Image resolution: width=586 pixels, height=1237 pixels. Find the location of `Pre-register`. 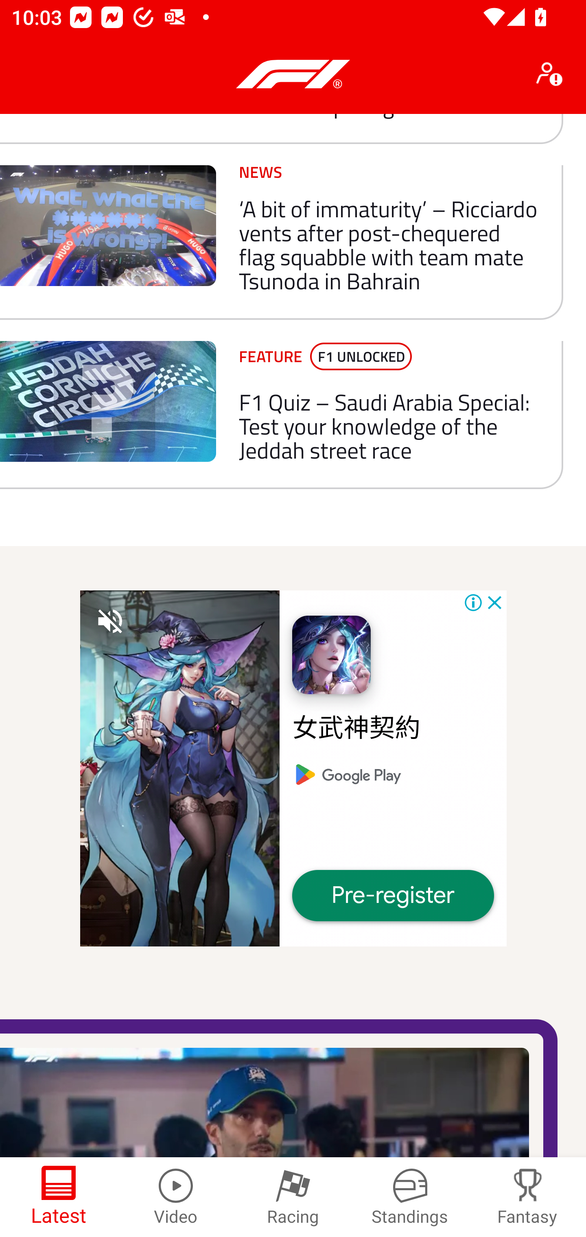

Pre-register is located at coordinates (393, 895).